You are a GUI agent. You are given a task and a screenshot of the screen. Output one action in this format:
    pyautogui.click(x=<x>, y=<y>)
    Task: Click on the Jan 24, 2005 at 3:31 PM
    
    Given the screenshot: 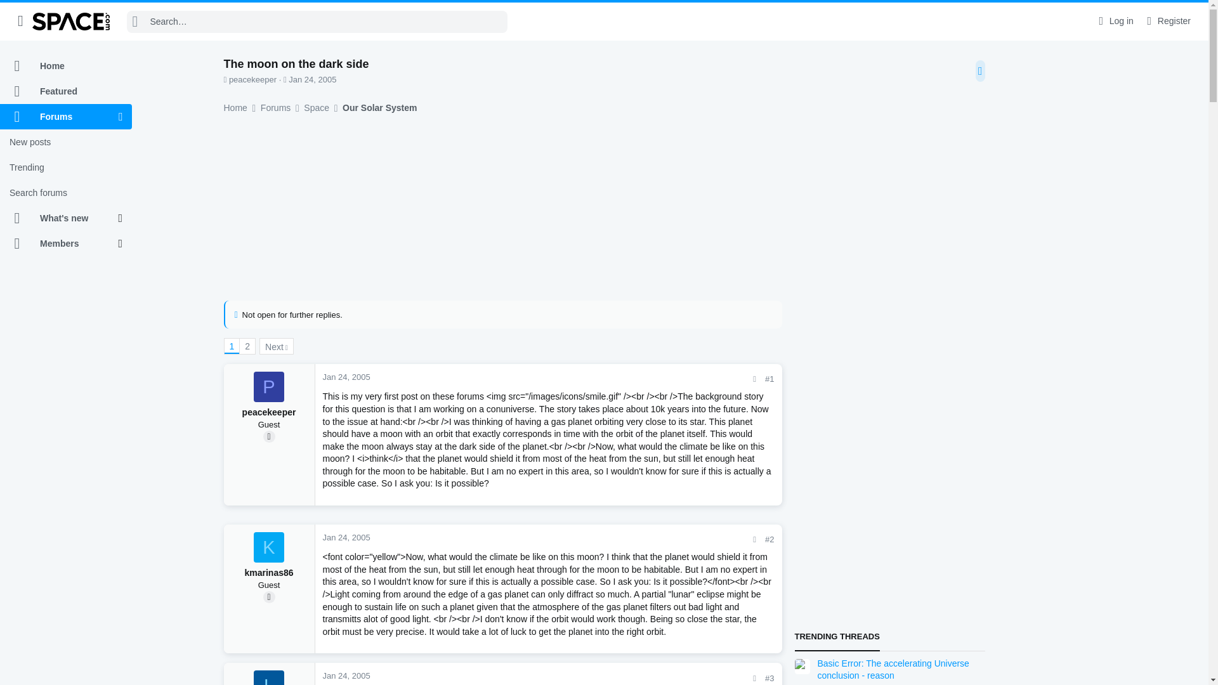 What is the action you would take?
    pyautogui.click(x=312, y=79)
    